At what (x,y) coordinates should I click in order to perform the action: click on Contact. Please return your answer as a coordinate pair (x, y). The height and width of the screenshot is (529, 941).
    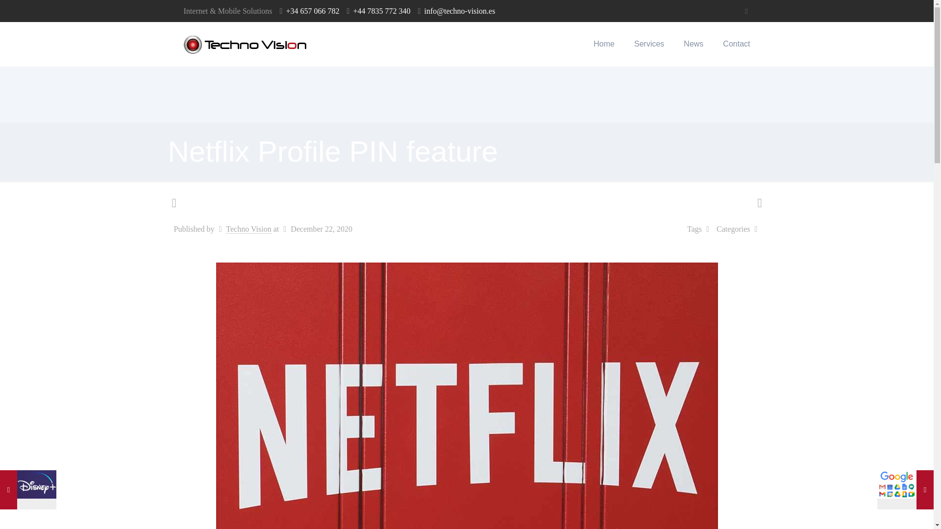
    Looking at the image, I should click on (736, 44).